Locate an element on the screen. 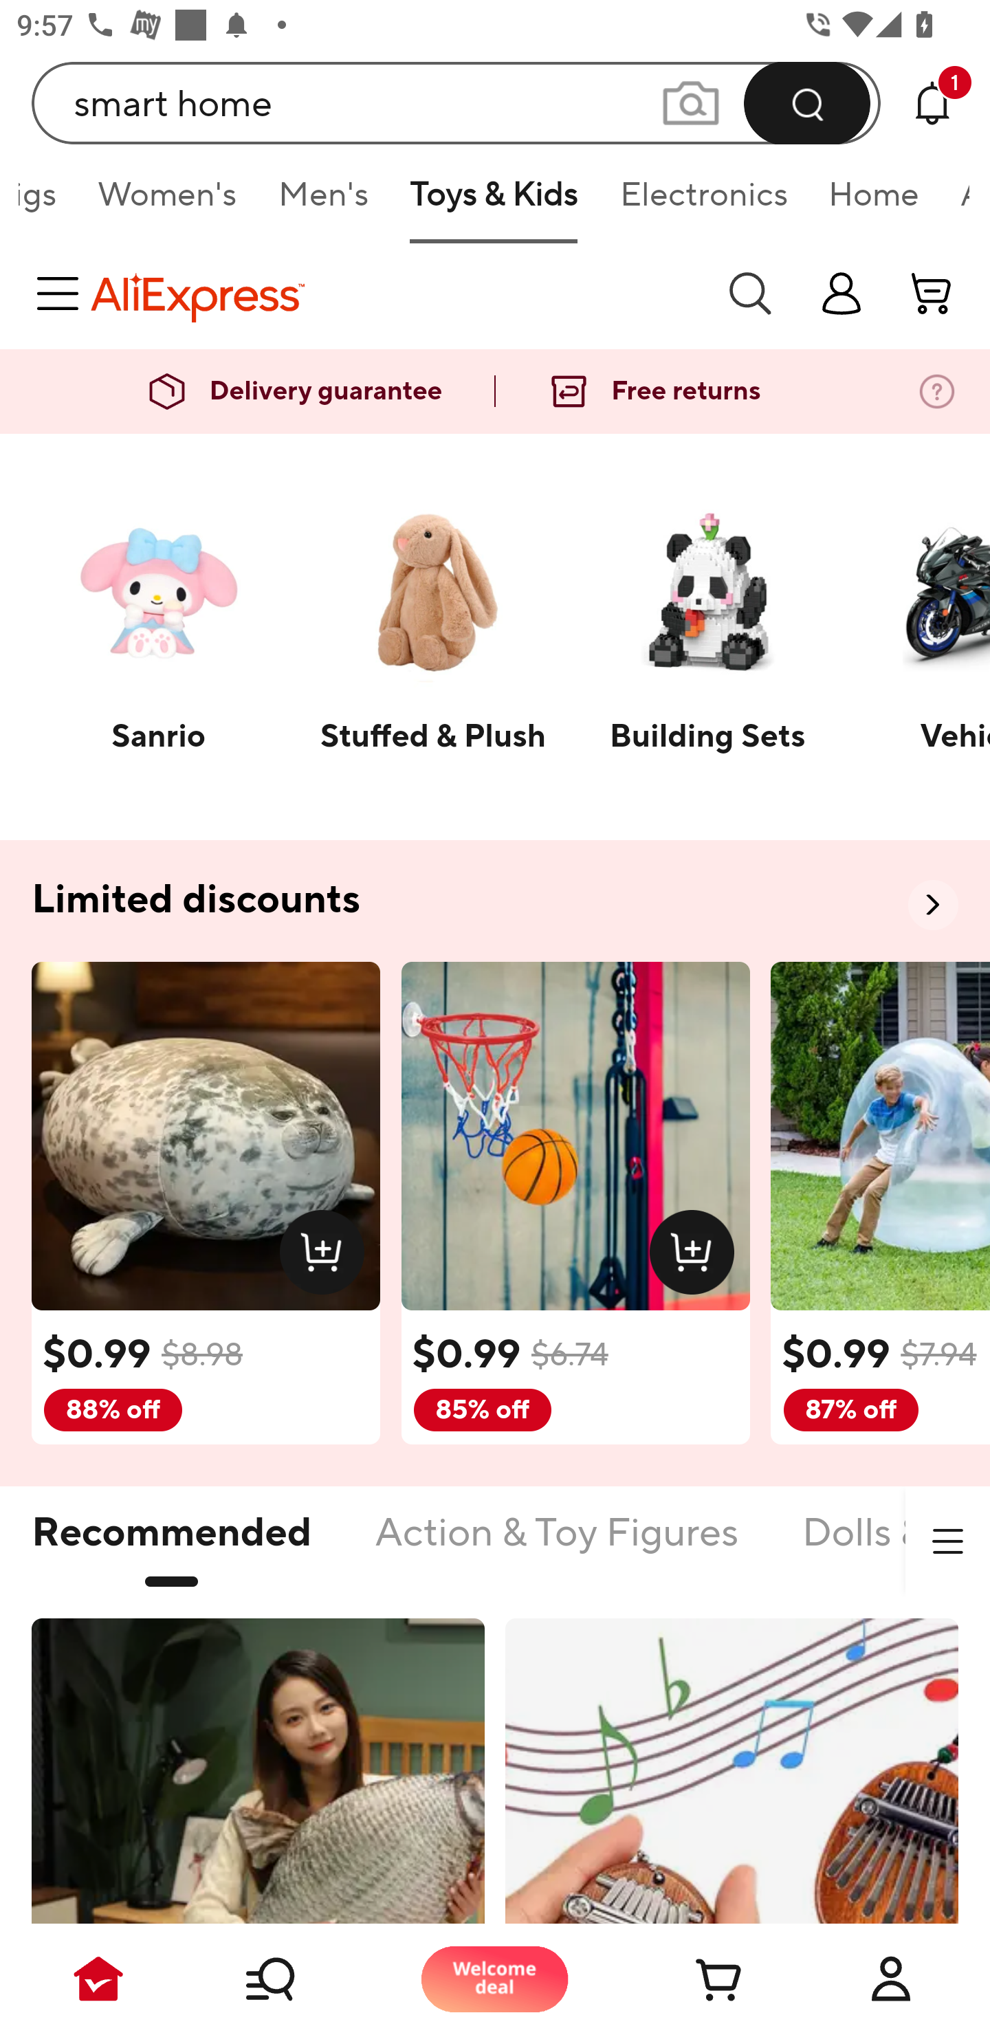 The height and width of the screenshot is (2035, 990). 128x128.png_ is located at coordinates (327, 1257).